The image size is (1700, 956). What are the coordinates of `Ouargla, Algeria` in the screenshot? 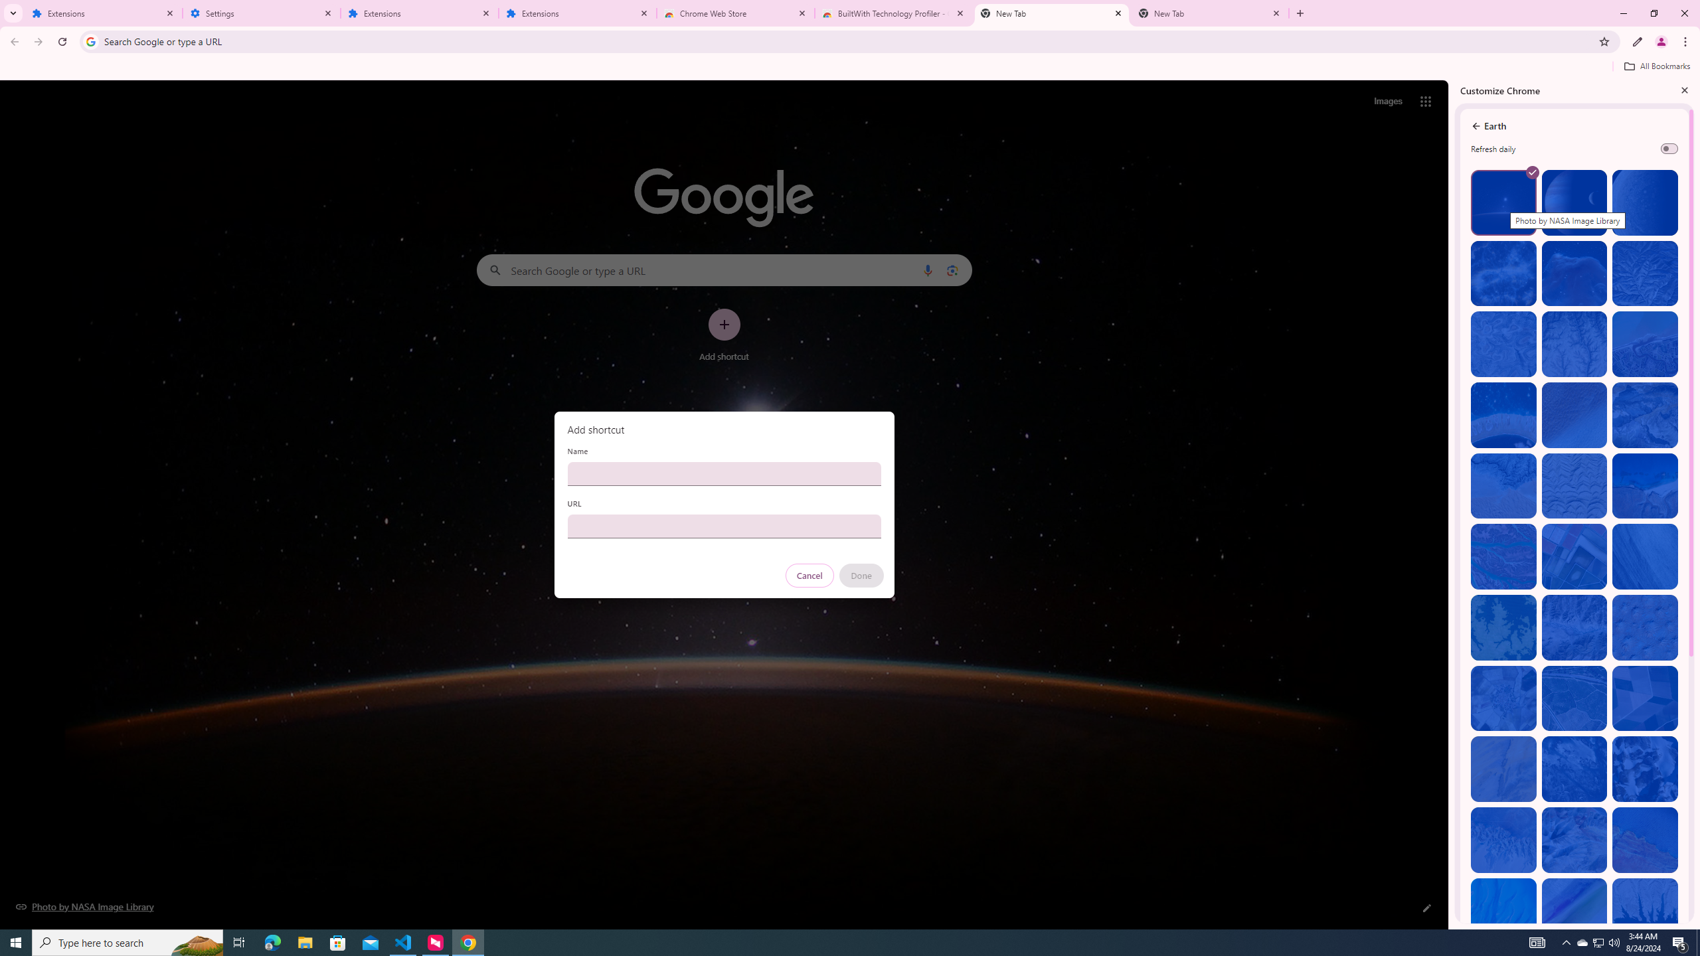 It's located at (1644, 627).